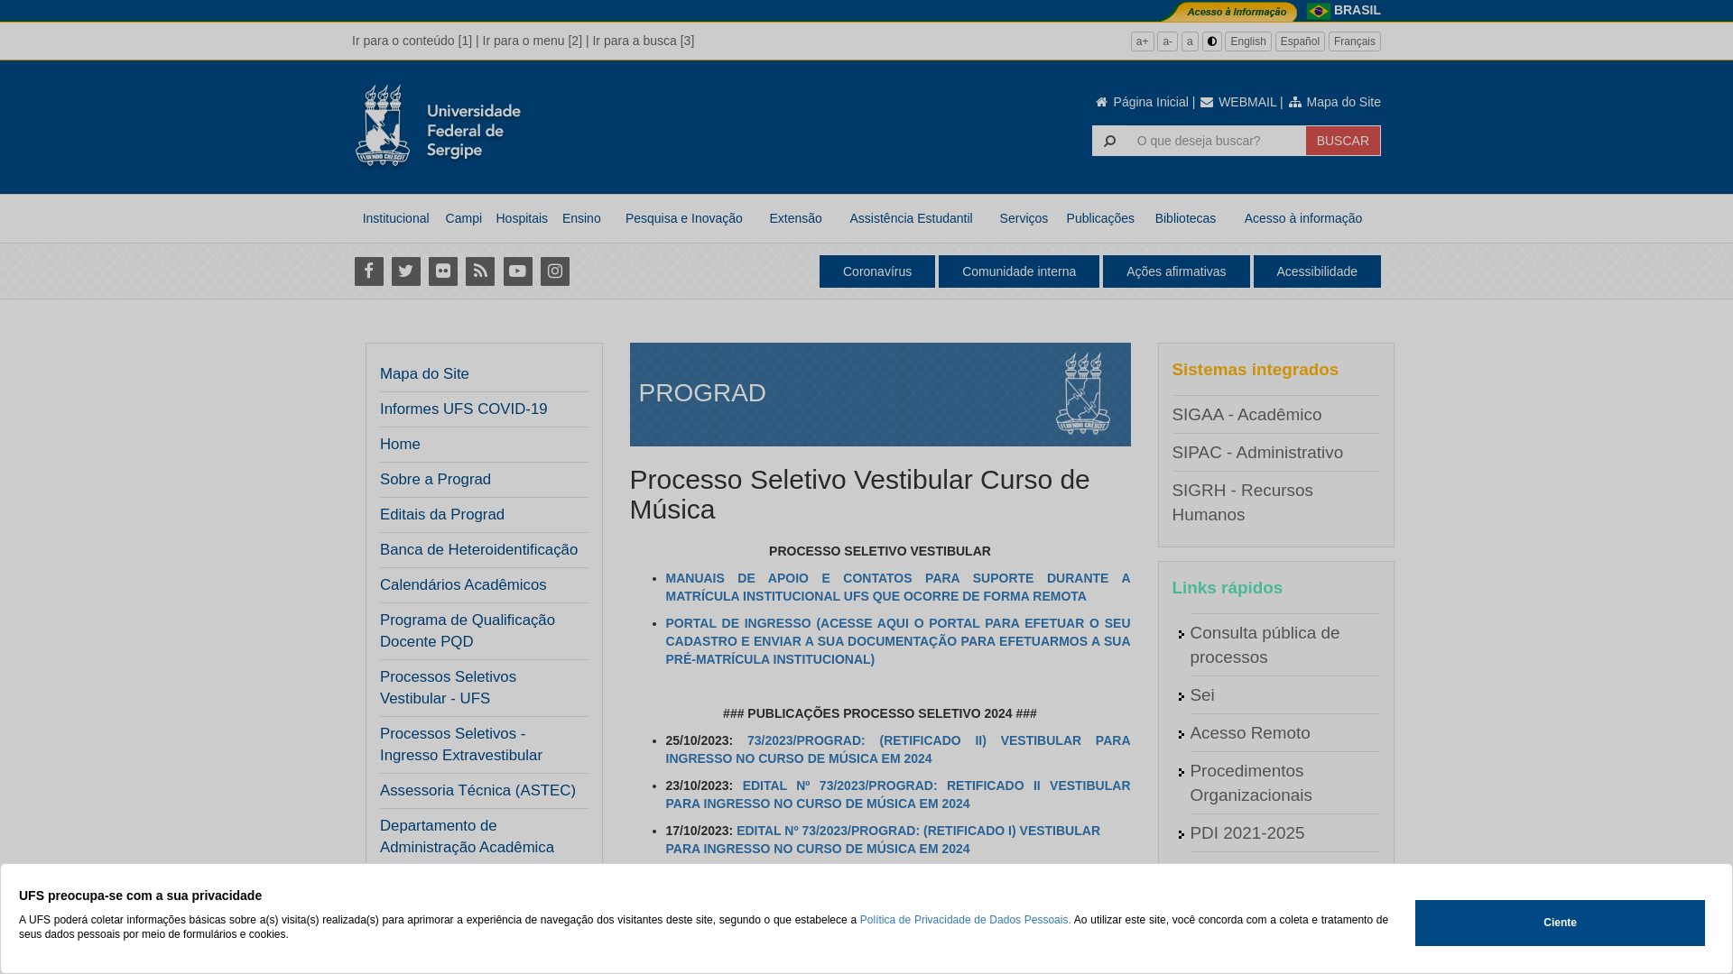 This screenshot has height=974, width=1733. Describe the element at coordinates (1257, 453) in the screenshot. I see `SIPAC - Administrativo` at that location.